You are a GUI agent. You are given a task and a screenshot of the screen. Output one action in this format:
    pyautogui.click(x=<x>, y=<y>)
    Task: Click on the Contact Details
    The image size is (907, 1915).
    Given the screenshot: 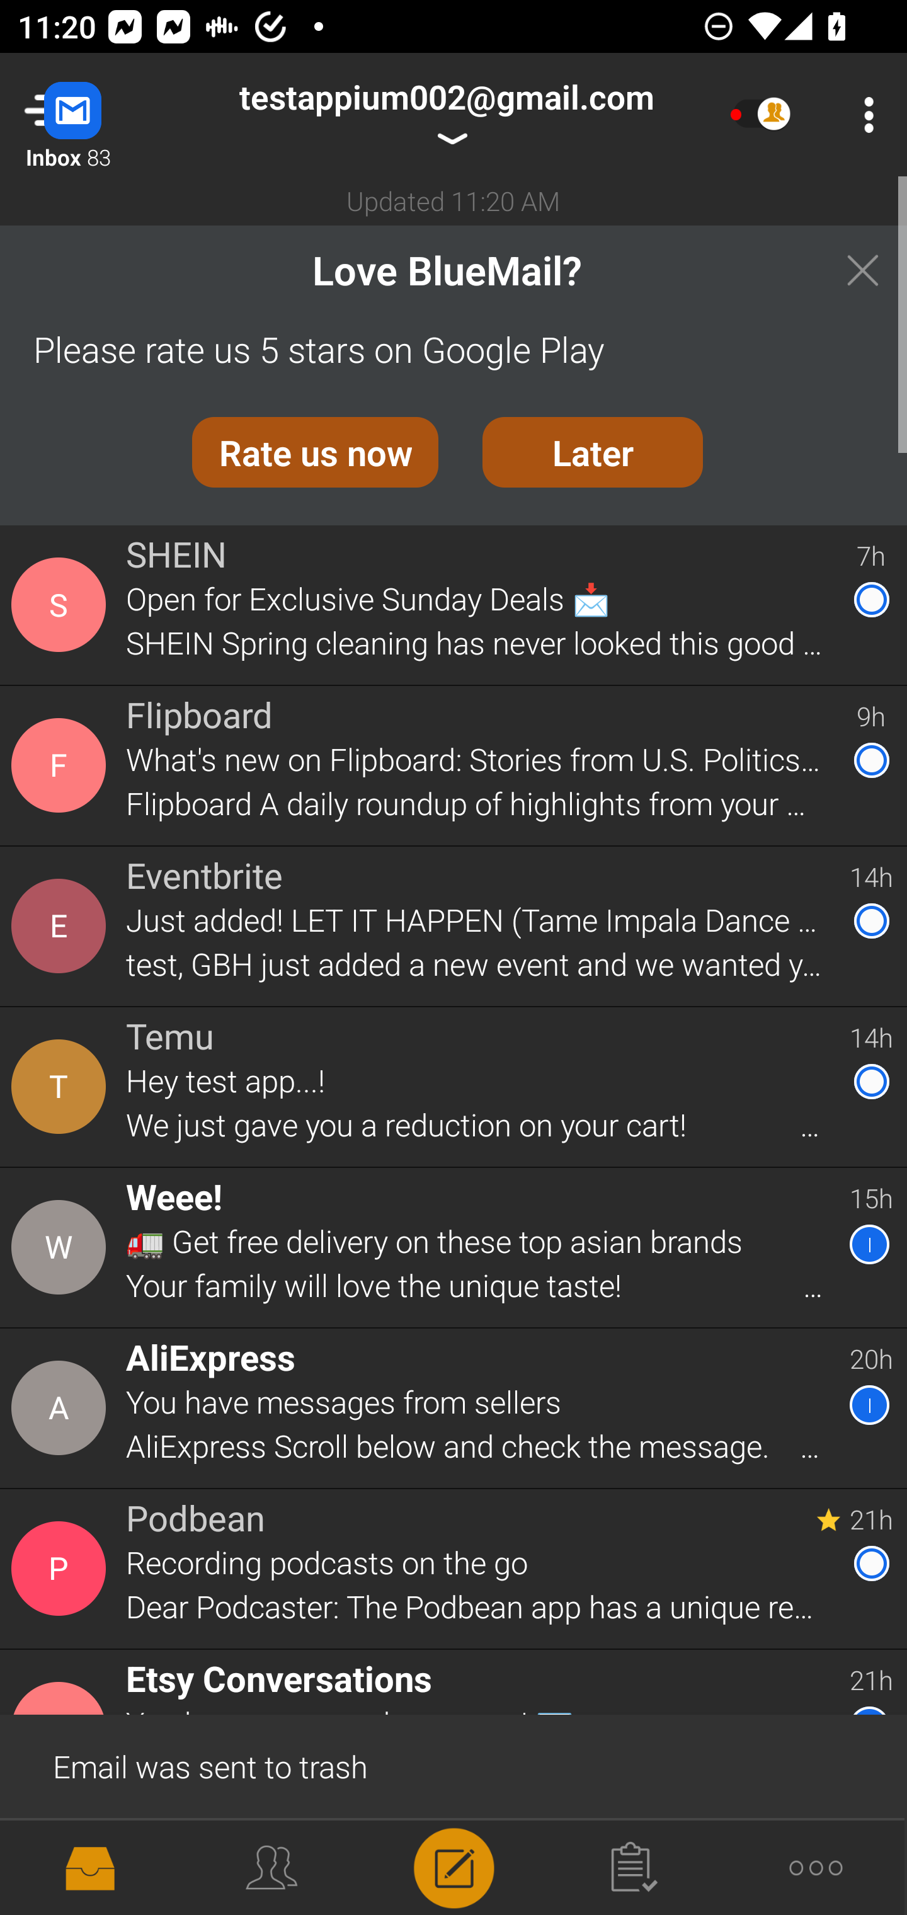 What is the action you would take?
    pyautogui.click(x=62, y=1087)
    